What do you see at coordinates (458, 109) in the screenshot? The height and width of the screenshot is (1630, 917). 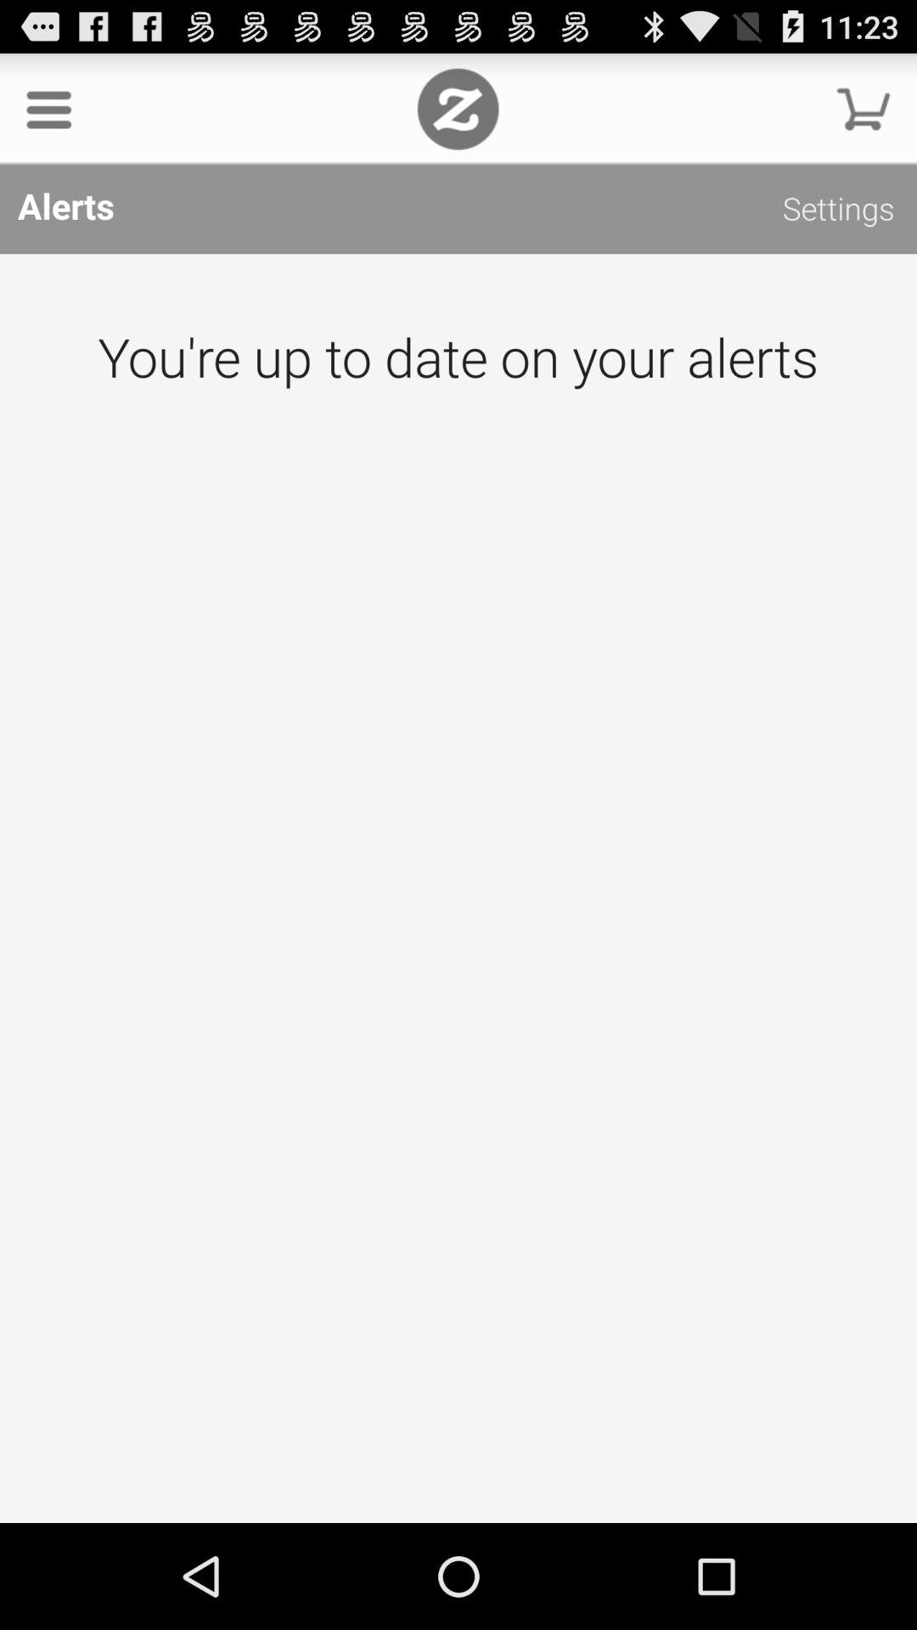 I see `turn on the icon next to the settings item` at bounding box center [458, 109].